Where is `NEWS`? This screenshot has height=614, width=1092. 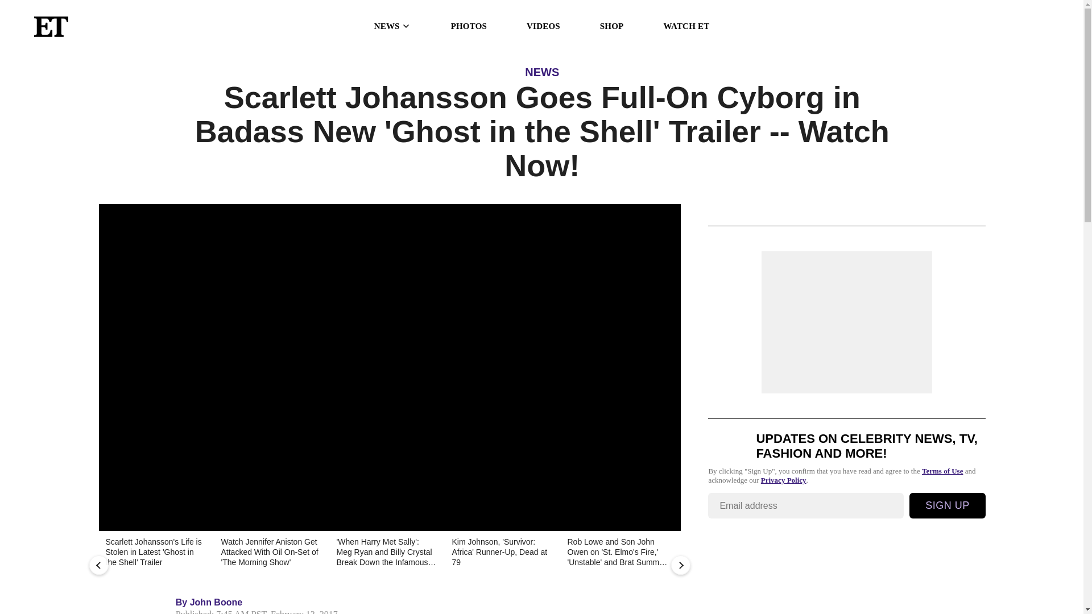
NEWS is located at coordinates (542, 72).